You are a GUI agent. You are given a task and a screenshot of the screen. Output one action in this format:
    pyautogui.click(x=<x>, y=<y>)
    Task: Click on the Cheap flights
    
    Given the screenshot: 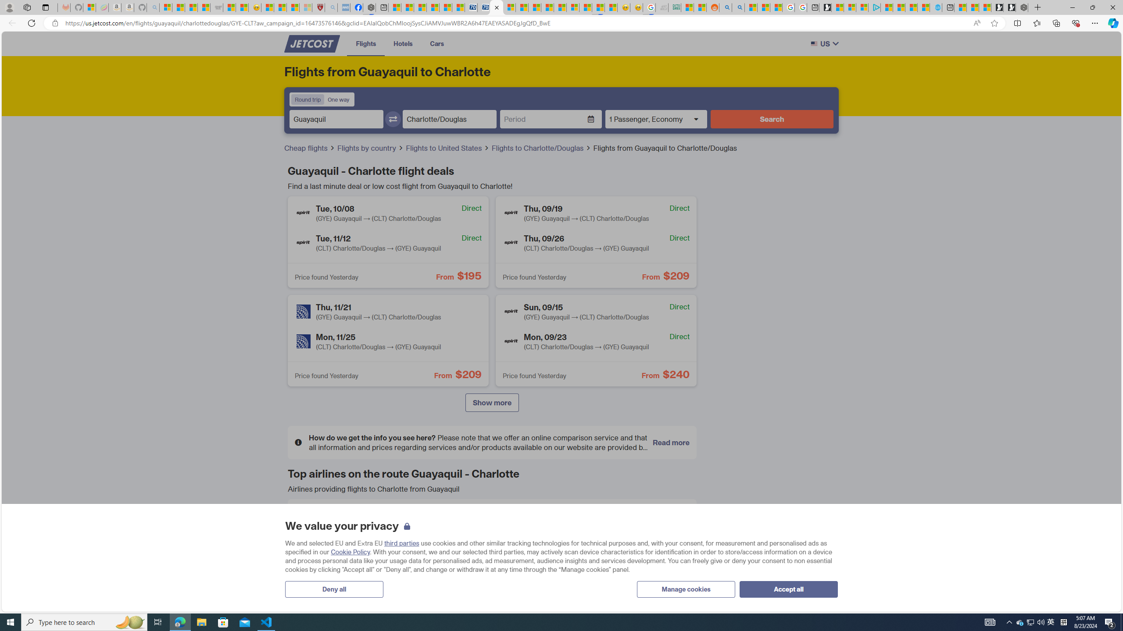 What is the action you would take?
    pyautogui.click(x=310, y=148)
    